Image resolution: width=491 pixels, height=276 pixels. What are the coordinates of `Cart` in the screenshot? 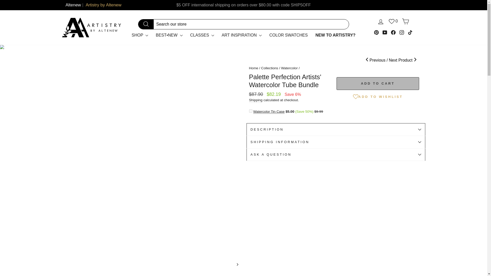 It's located at (406, 21).